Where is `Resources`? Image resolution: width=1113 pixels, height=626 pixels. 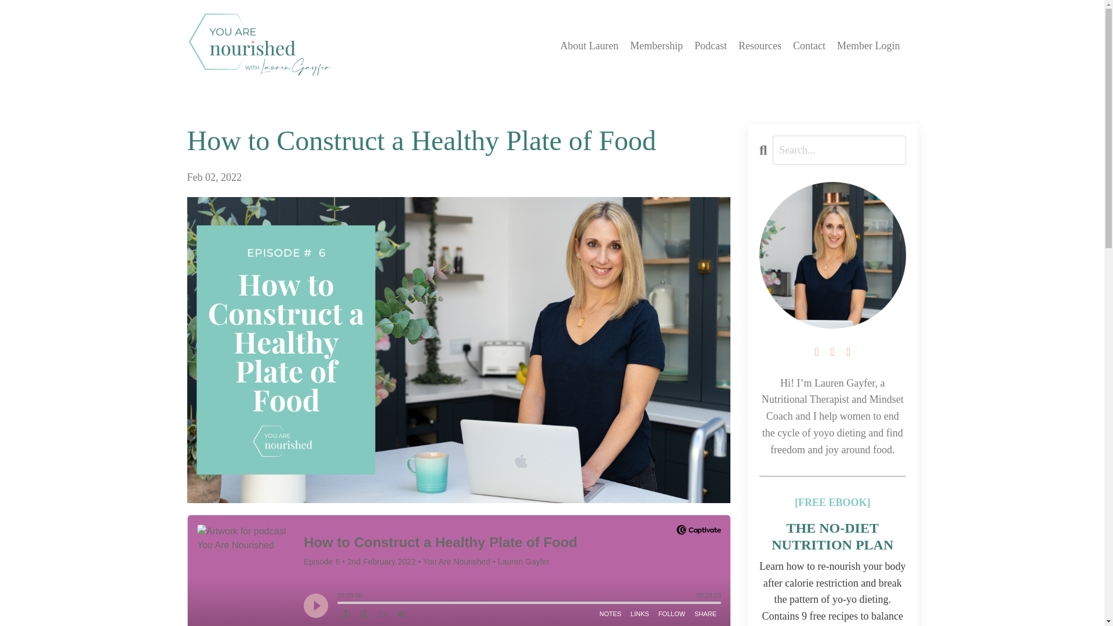 Resources is located at coordinates (759, 45).